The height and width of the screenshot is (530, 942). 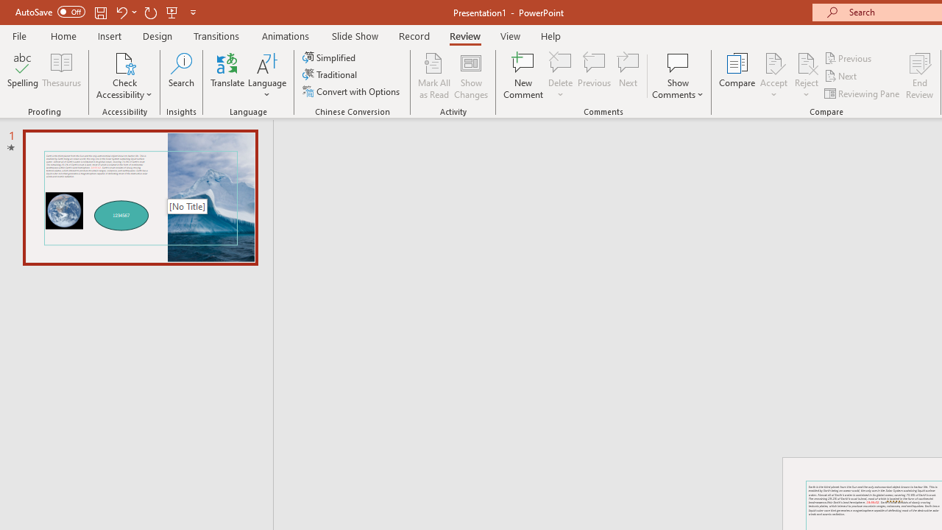 What do you see at coordinates (773, 62) in the screenshot?
I see `Accept Change` at bounding box center [773, 62].